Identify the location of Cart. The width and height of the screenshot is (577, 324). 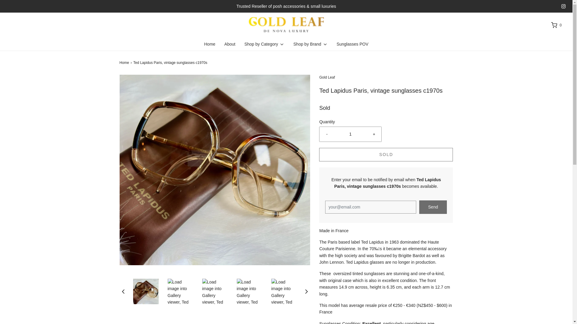
(556, 25).